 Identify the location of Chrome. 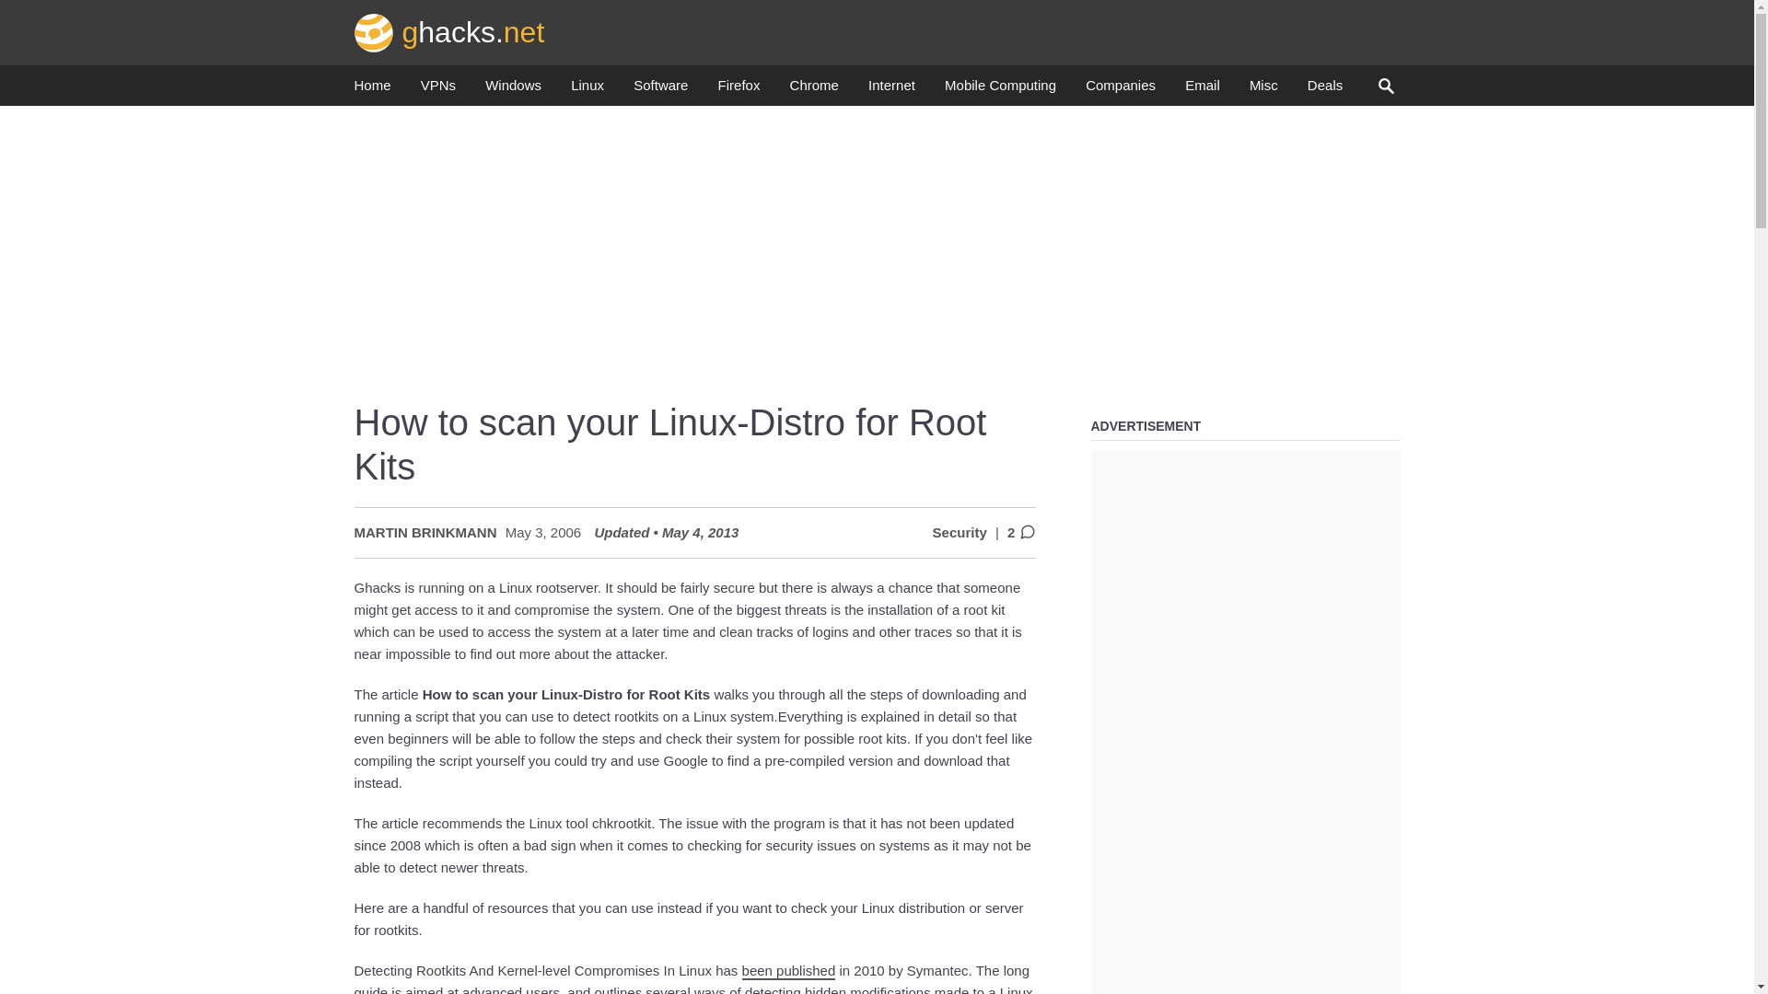
(814, 90).